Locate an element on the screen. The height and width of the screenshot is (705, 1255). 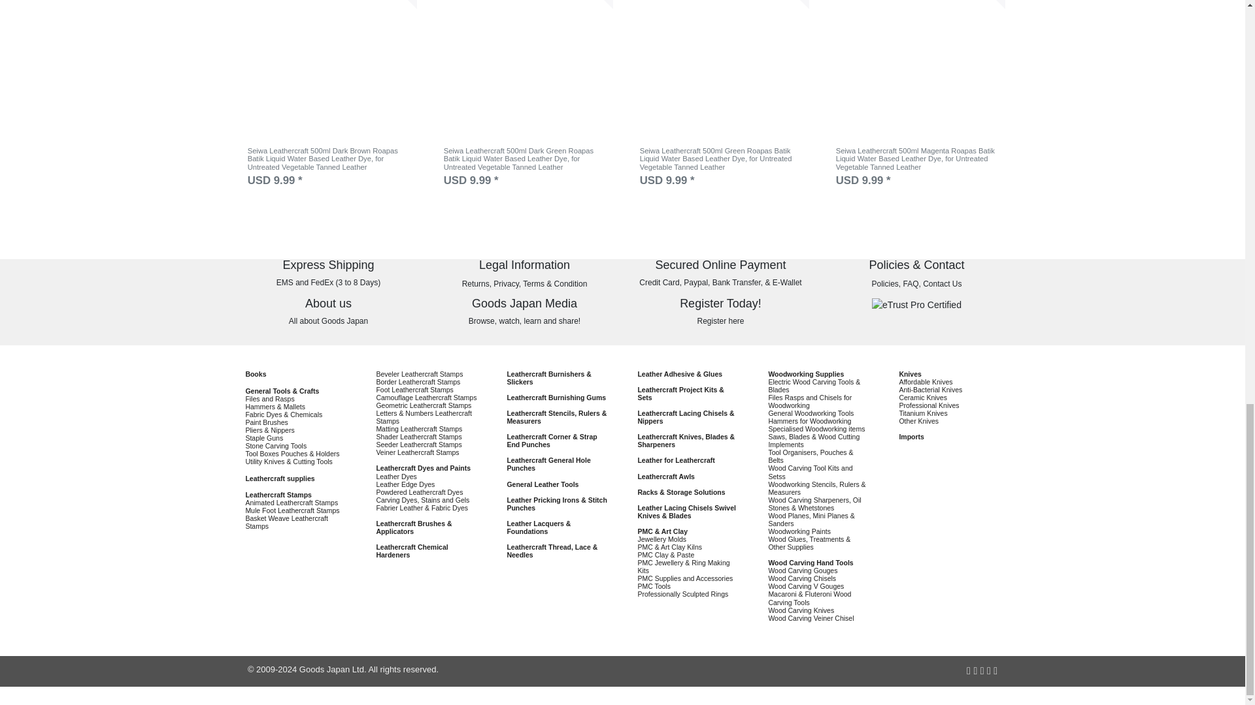
Add to cart is located at coordinates (393, 5).